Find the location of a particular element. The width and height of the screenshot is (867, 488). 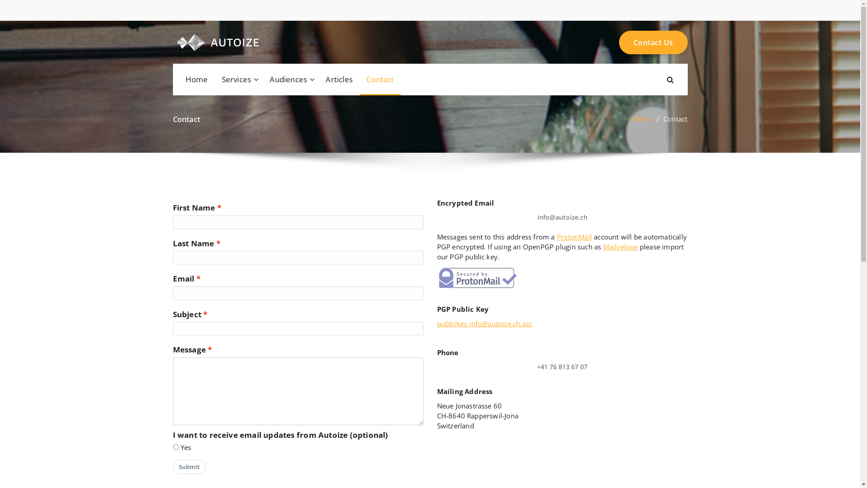

Services is located at coordinates (239, 80).